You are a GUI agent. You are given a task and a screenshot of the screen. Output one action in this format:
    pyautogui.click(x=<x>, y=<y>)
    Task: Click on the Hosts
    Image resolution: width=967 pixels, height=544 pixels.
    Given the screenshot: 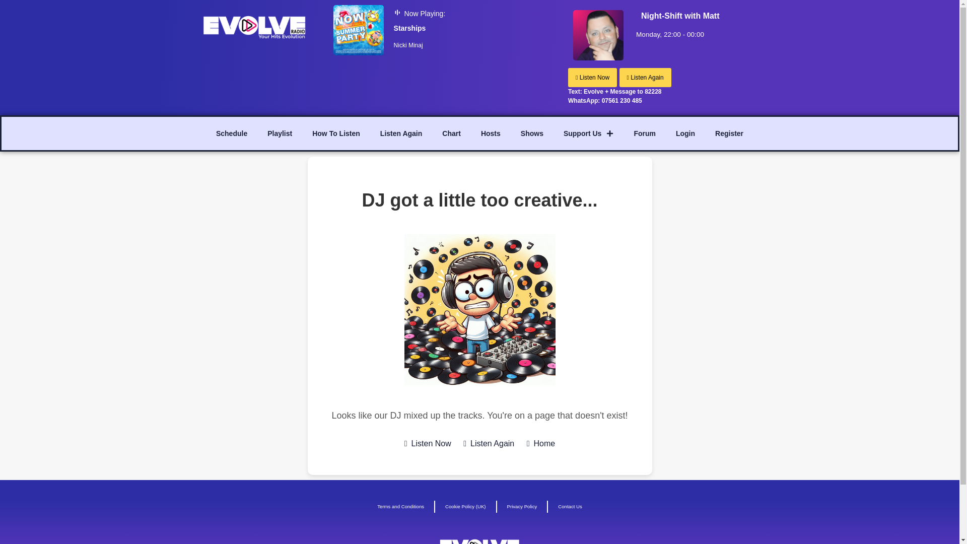 What is the action you would take?
    pyautogui.click(x=491, y=133)
    